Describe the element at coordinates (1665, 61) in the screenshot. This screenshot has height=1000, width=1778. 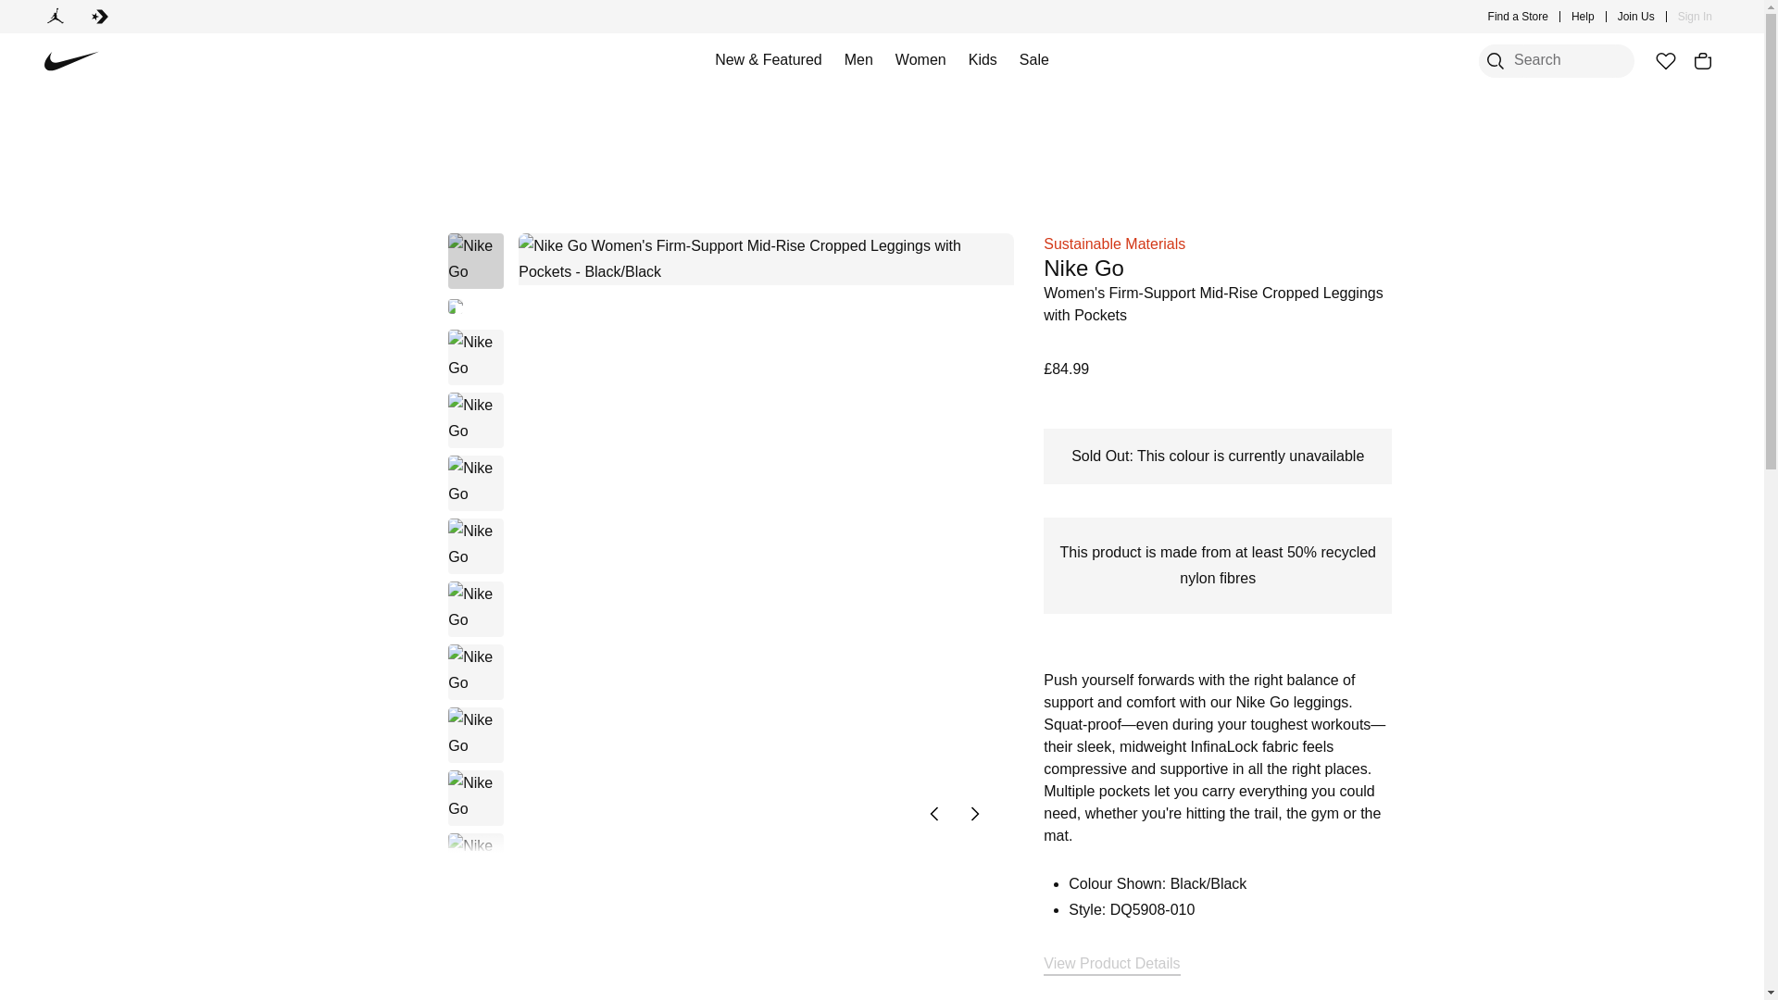
I see `Favourites` at that location.